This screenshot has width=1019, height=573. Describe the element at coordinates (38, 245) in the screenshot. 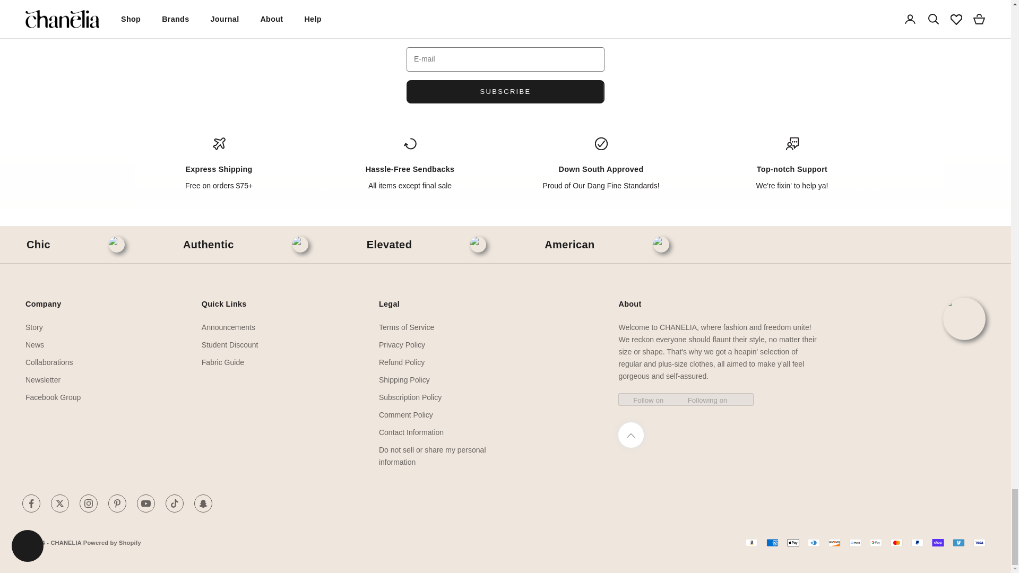

I see `Chic` at that location.